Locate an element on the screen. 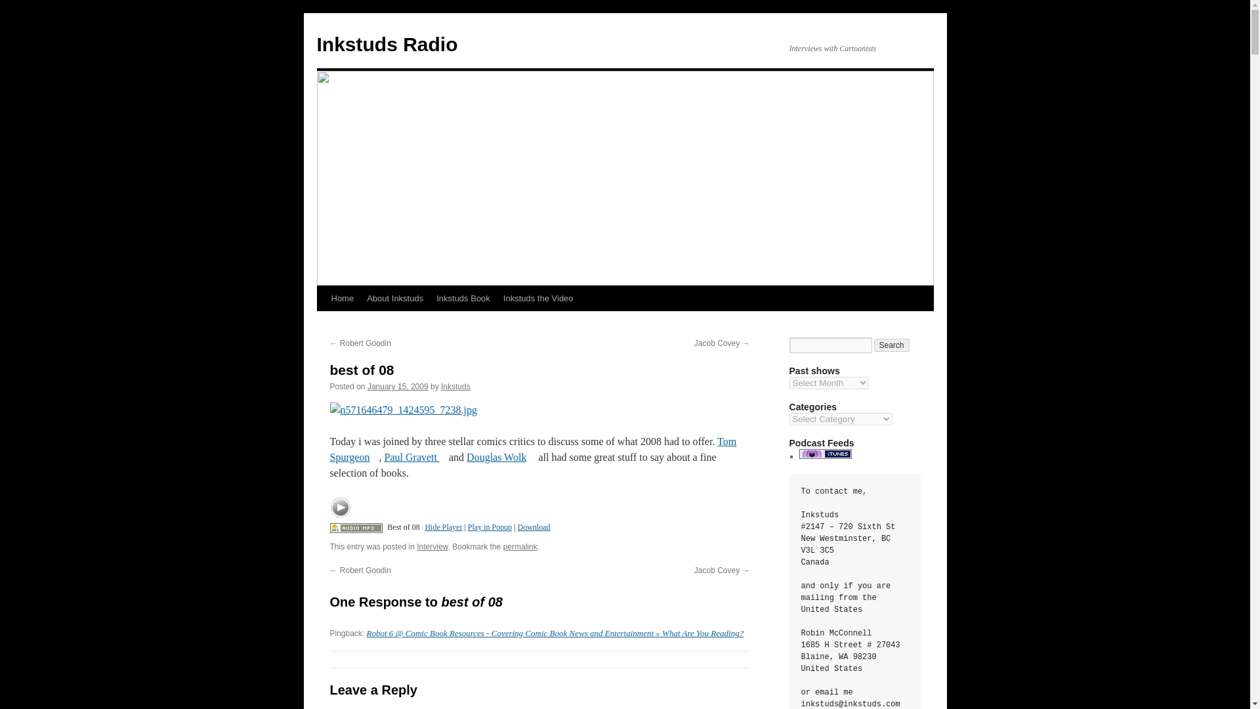  permalink is located at coordinates (520, 547).